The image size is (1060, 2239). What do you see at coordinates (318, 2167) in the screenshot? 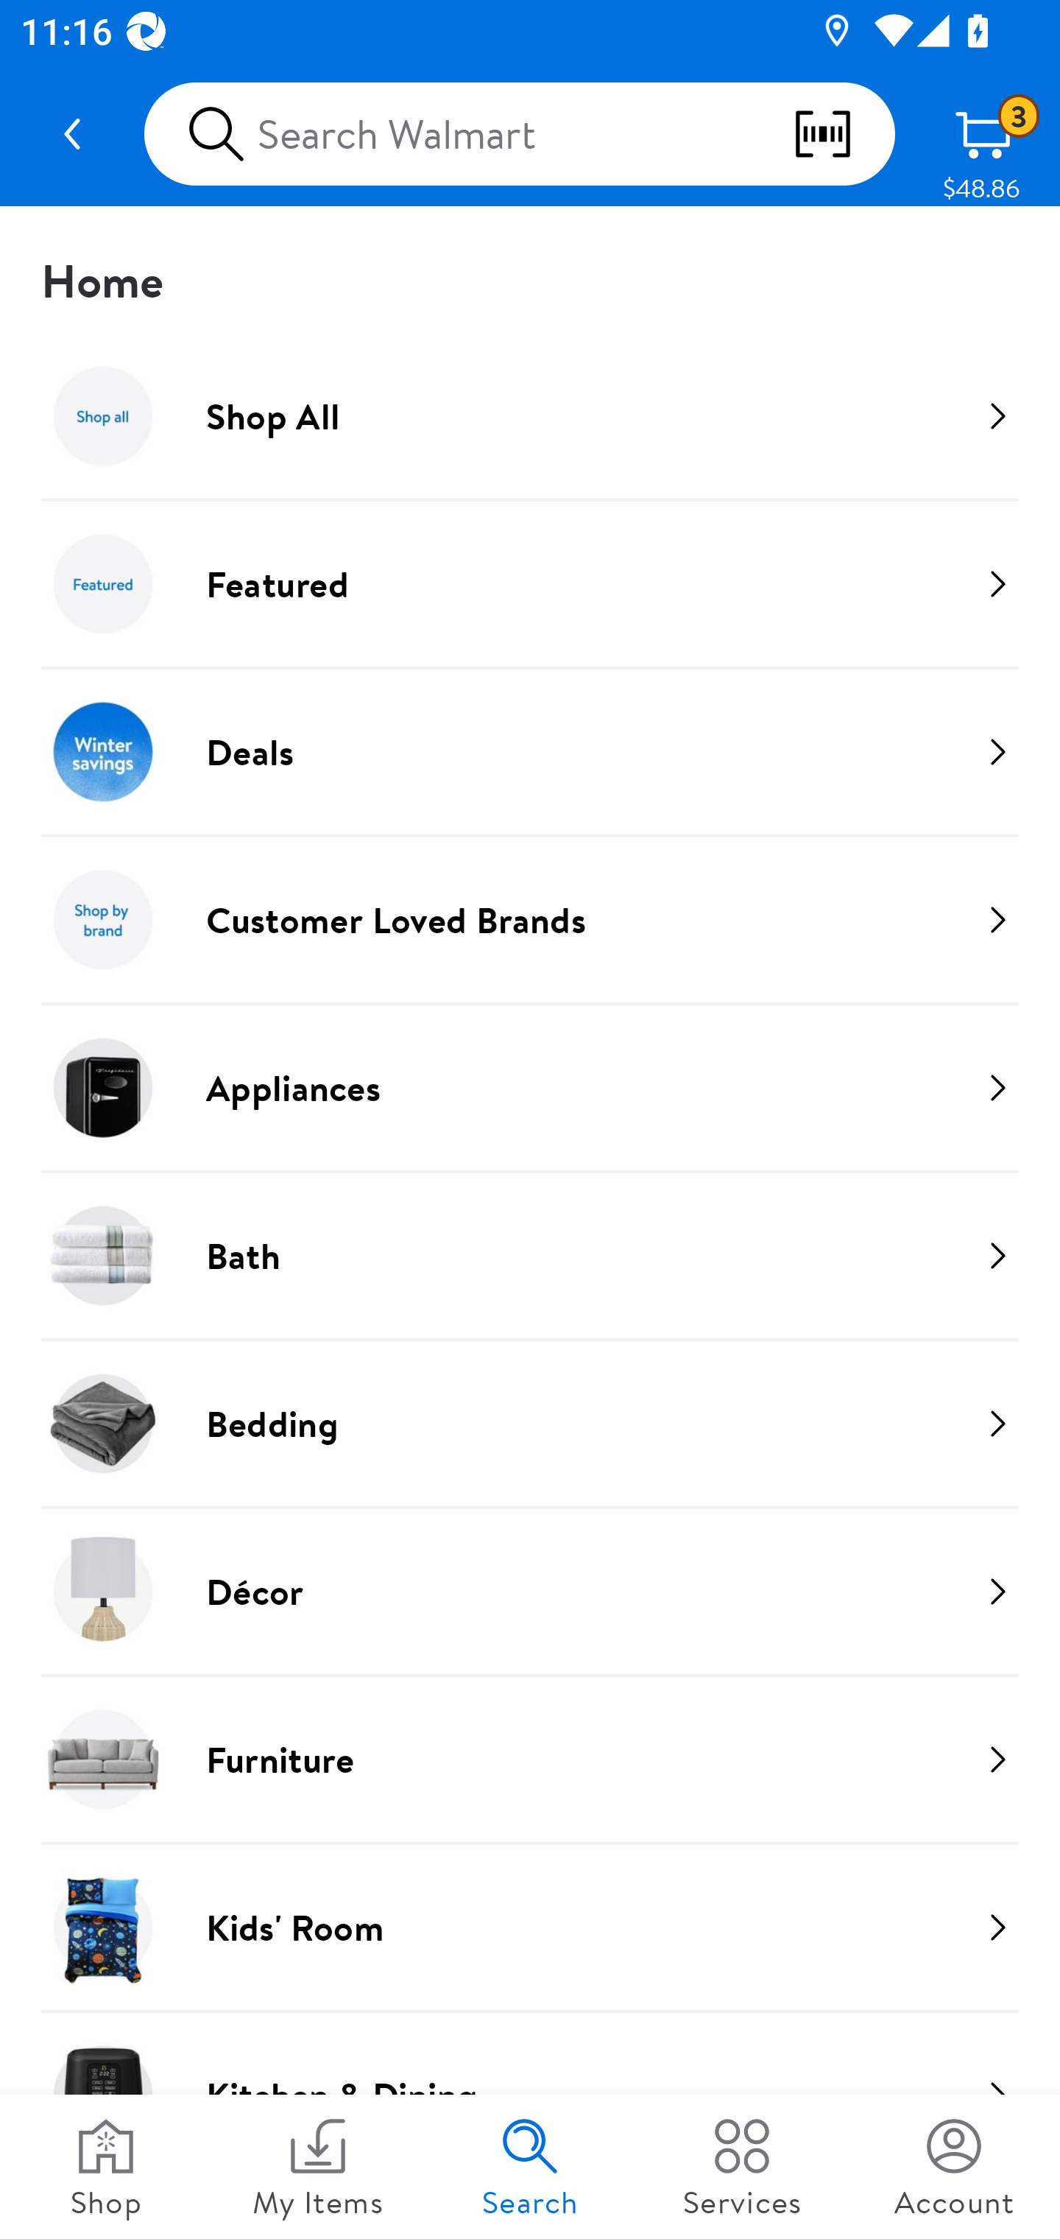
I see `My Items` at bounding box center [318, 2167].